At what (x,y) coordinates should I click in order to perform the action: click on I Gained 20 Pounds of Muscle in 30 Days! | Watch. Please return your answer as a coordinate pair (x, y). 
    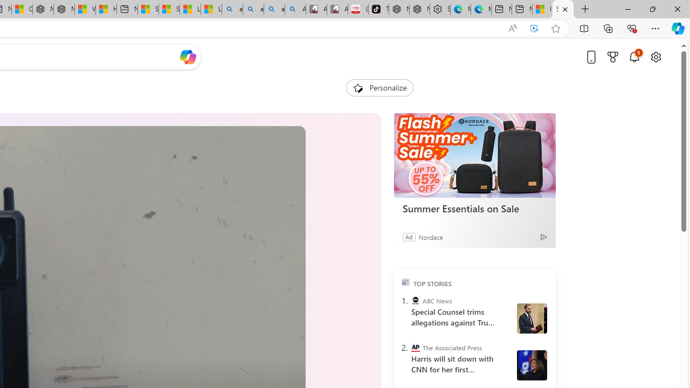
    Looking at the image, I should click on (542, 10).